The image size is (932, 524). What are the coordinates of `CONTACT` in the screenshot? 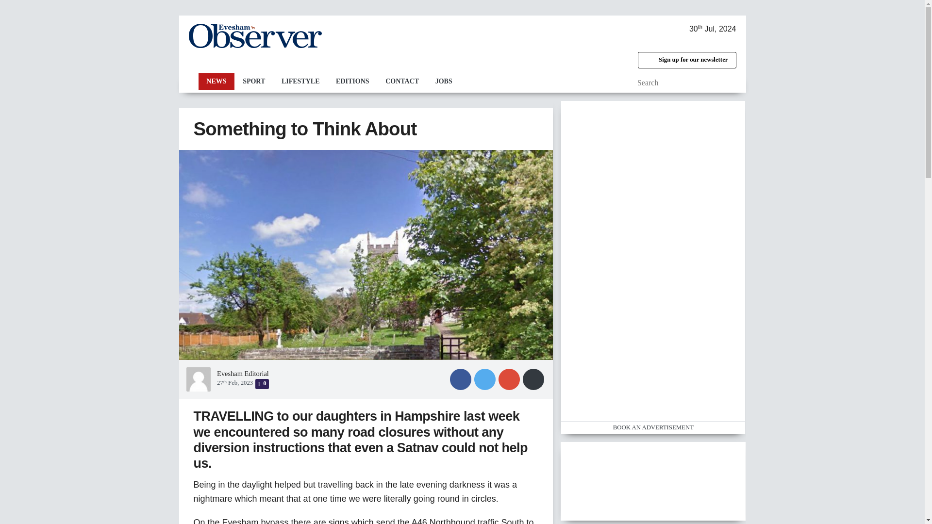 It's located at (402, 82).